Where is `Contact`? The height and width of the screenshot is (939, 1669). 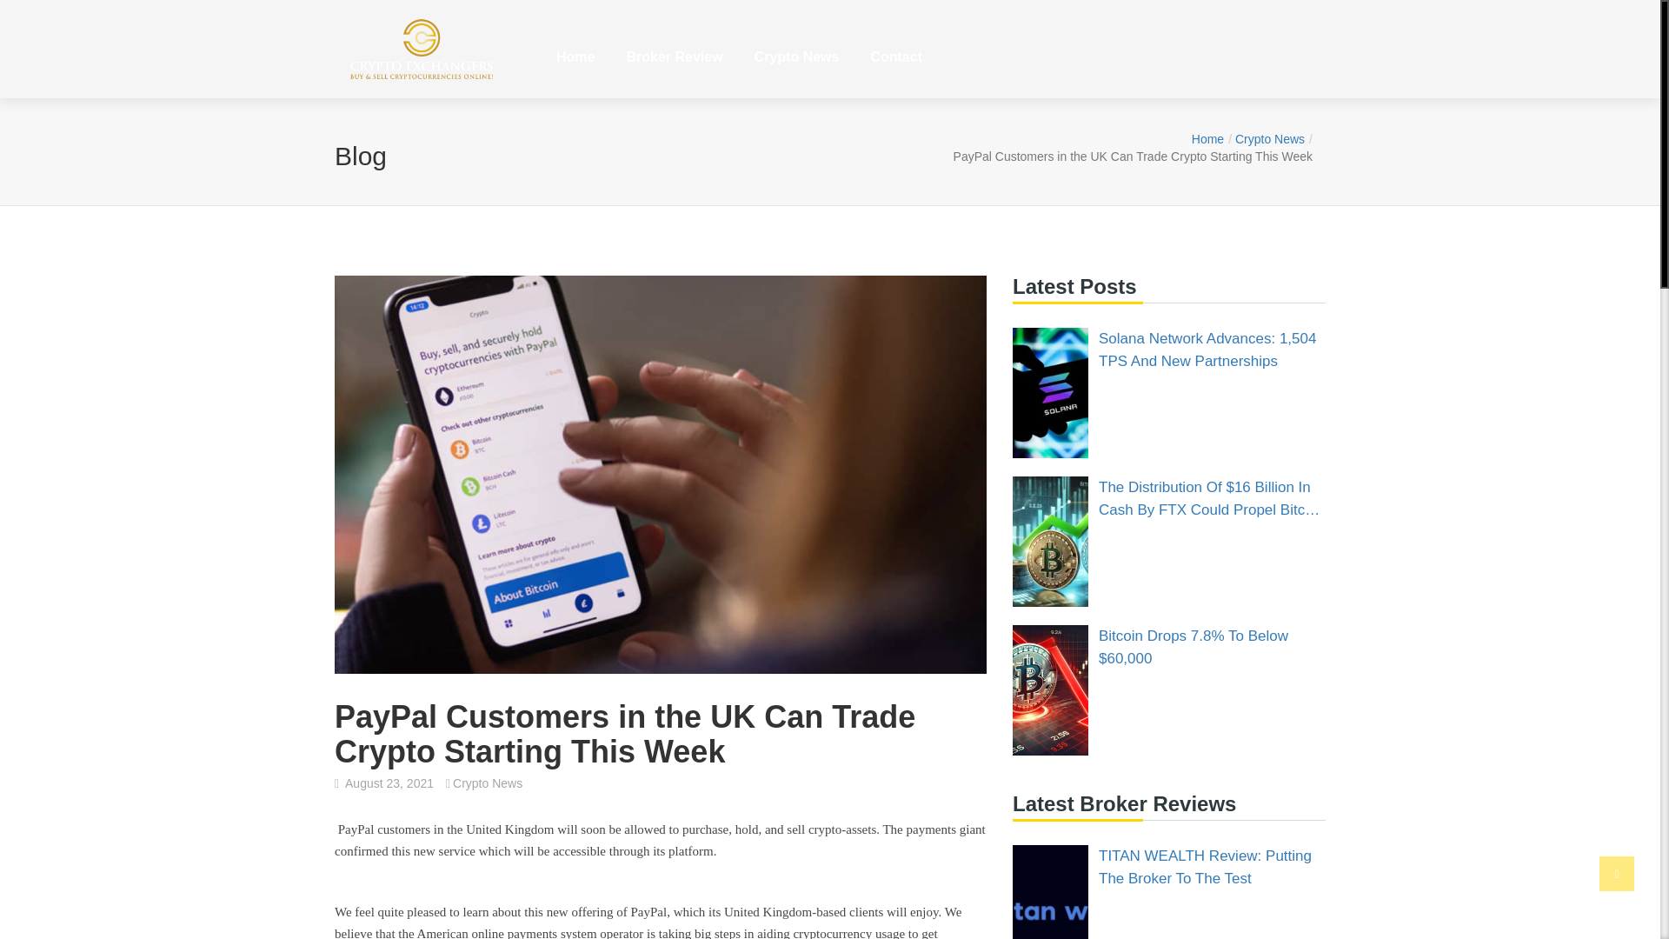
Contact is located at coordinates (896, 57).